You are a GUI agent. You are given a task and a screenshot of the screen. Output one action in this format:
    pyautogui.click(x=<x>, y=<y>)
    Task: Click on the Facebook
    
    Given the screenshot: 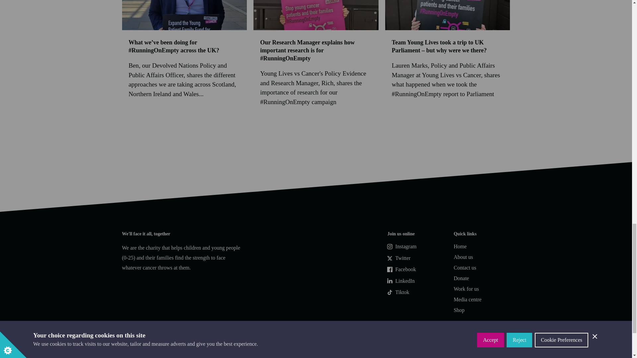 What is the action you would take?
    pyautogui.click(x=401, y=269)
    